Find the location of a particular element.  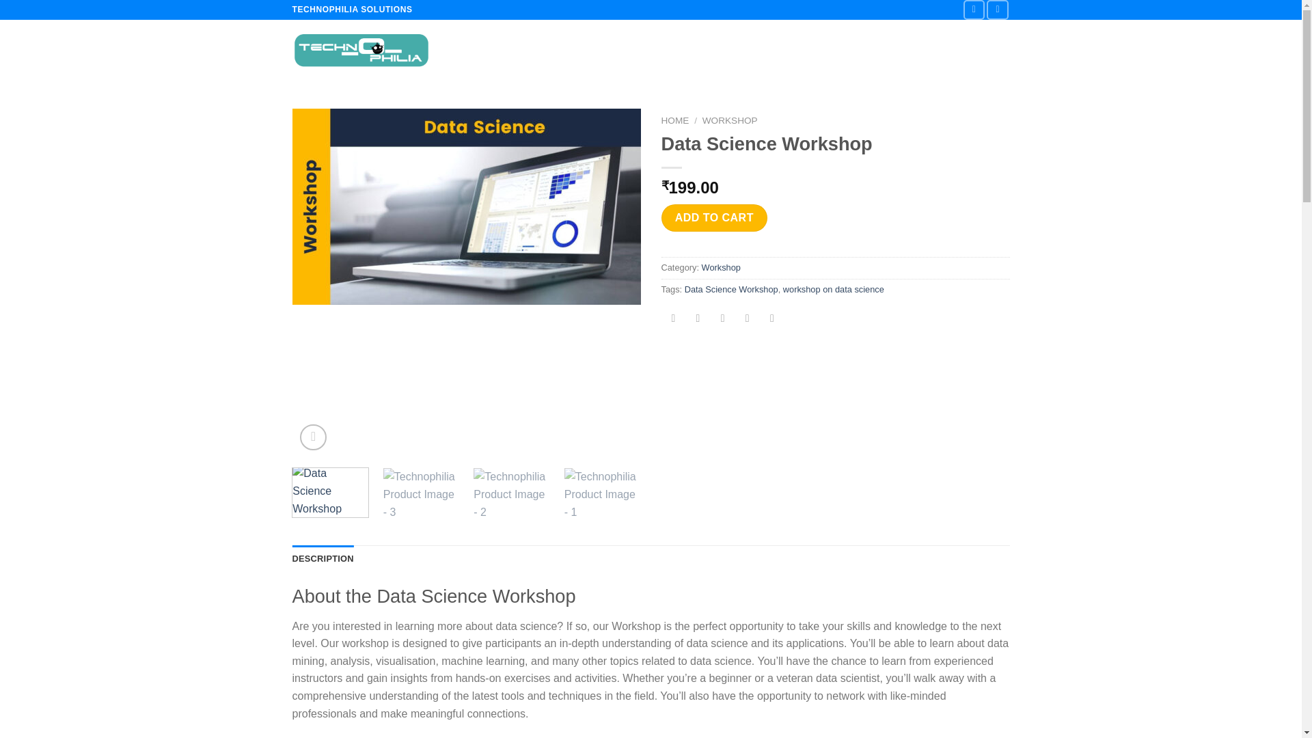

Follow on Instagram is located at coordinates (998, 10).